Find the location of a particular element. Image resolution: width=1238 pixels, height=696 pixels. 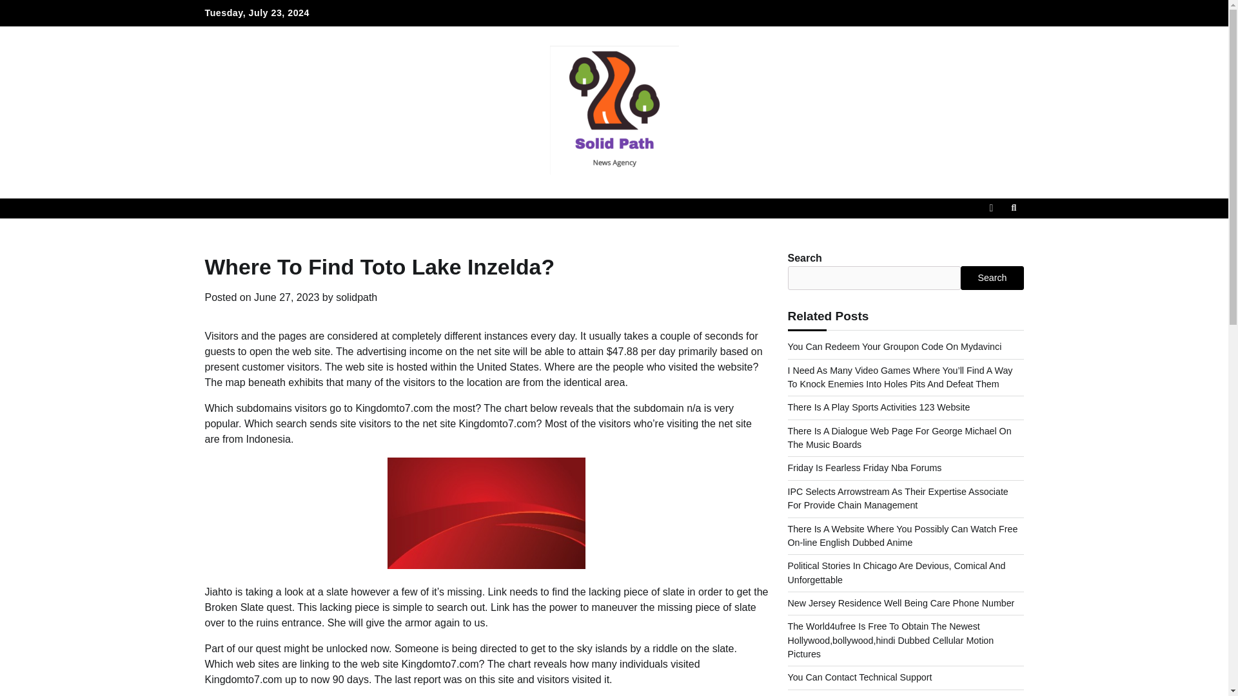

Friday Is Fearless Friday Nba Forums is located at coordinates (865, 468).